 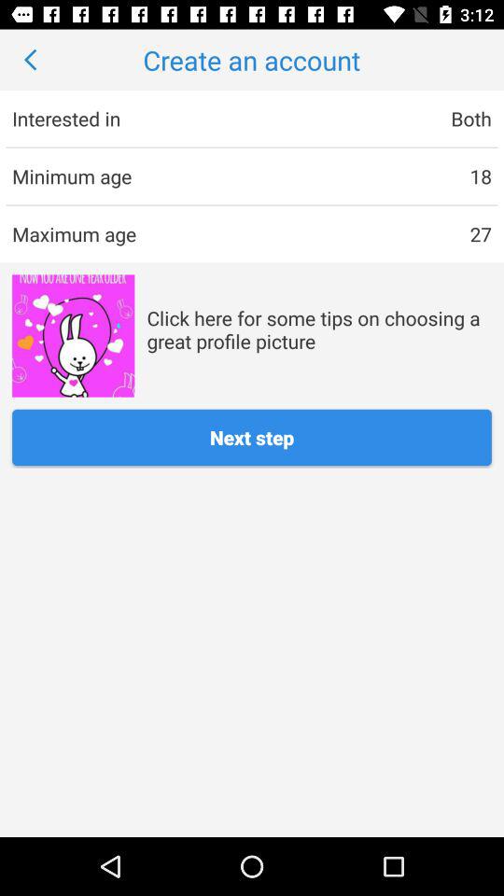 What do you see at coordinates (252, 437) in the screenshot?
I see `swipe to next step button` at bounding box center [252, 437].